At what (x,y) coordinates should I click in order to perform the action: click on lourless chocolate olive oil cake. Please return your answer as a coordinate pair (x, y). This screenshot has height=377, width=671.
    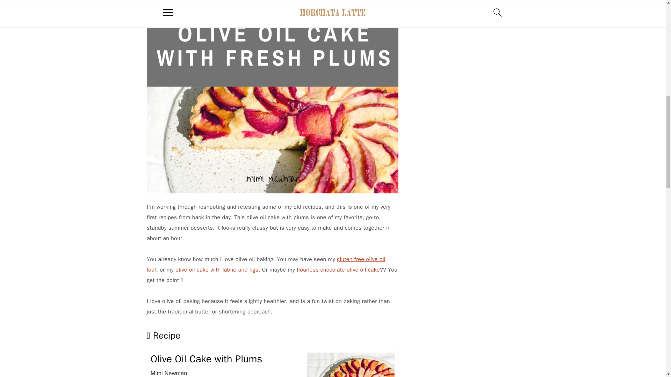
    Looking at the image, I should click on (339, 269).